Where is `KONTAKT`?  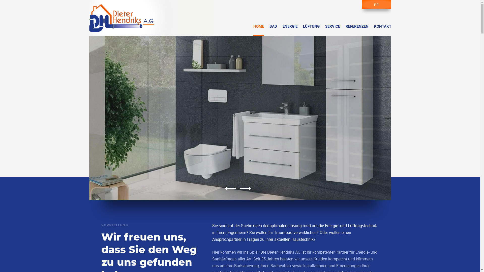 KONTAKT is located at coordinates (383, 30).